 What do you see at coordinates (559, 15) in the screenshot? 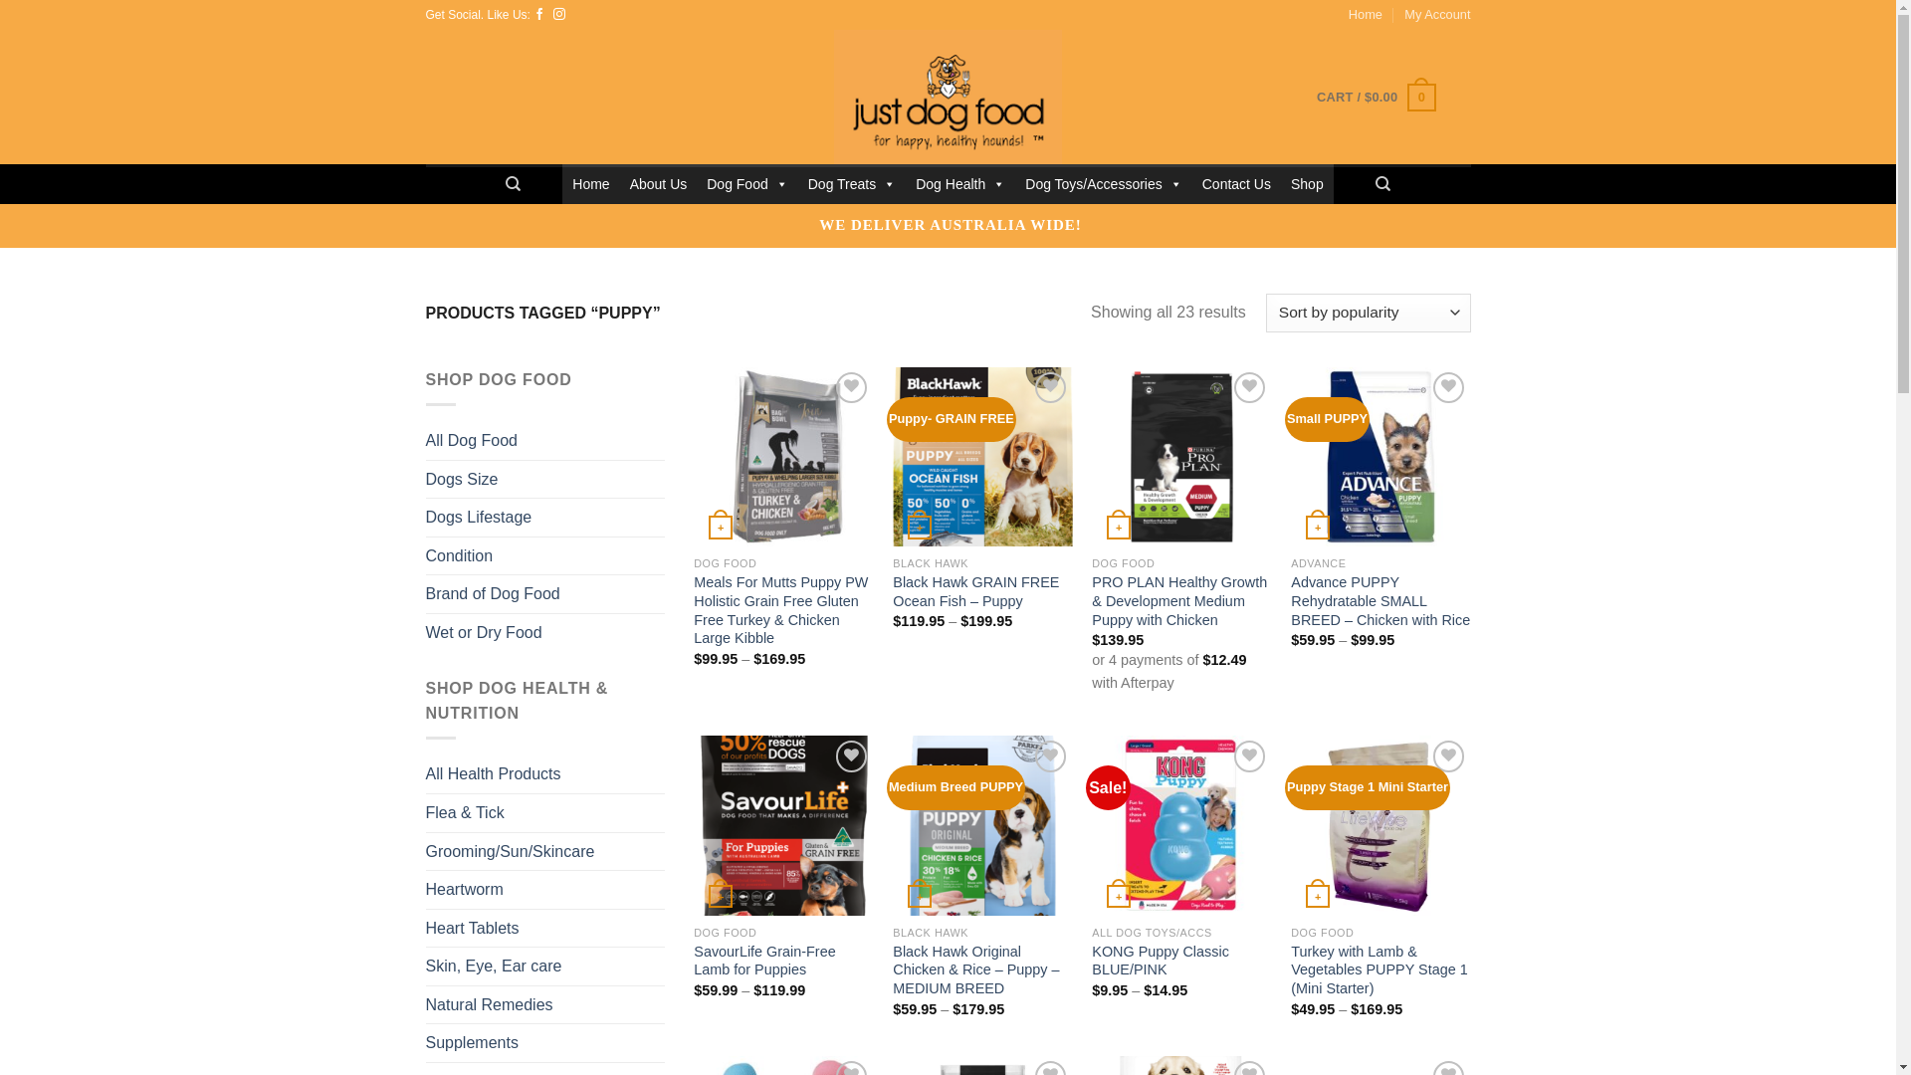
I see `Follow on Instagram` at bounding box center [559, 15].